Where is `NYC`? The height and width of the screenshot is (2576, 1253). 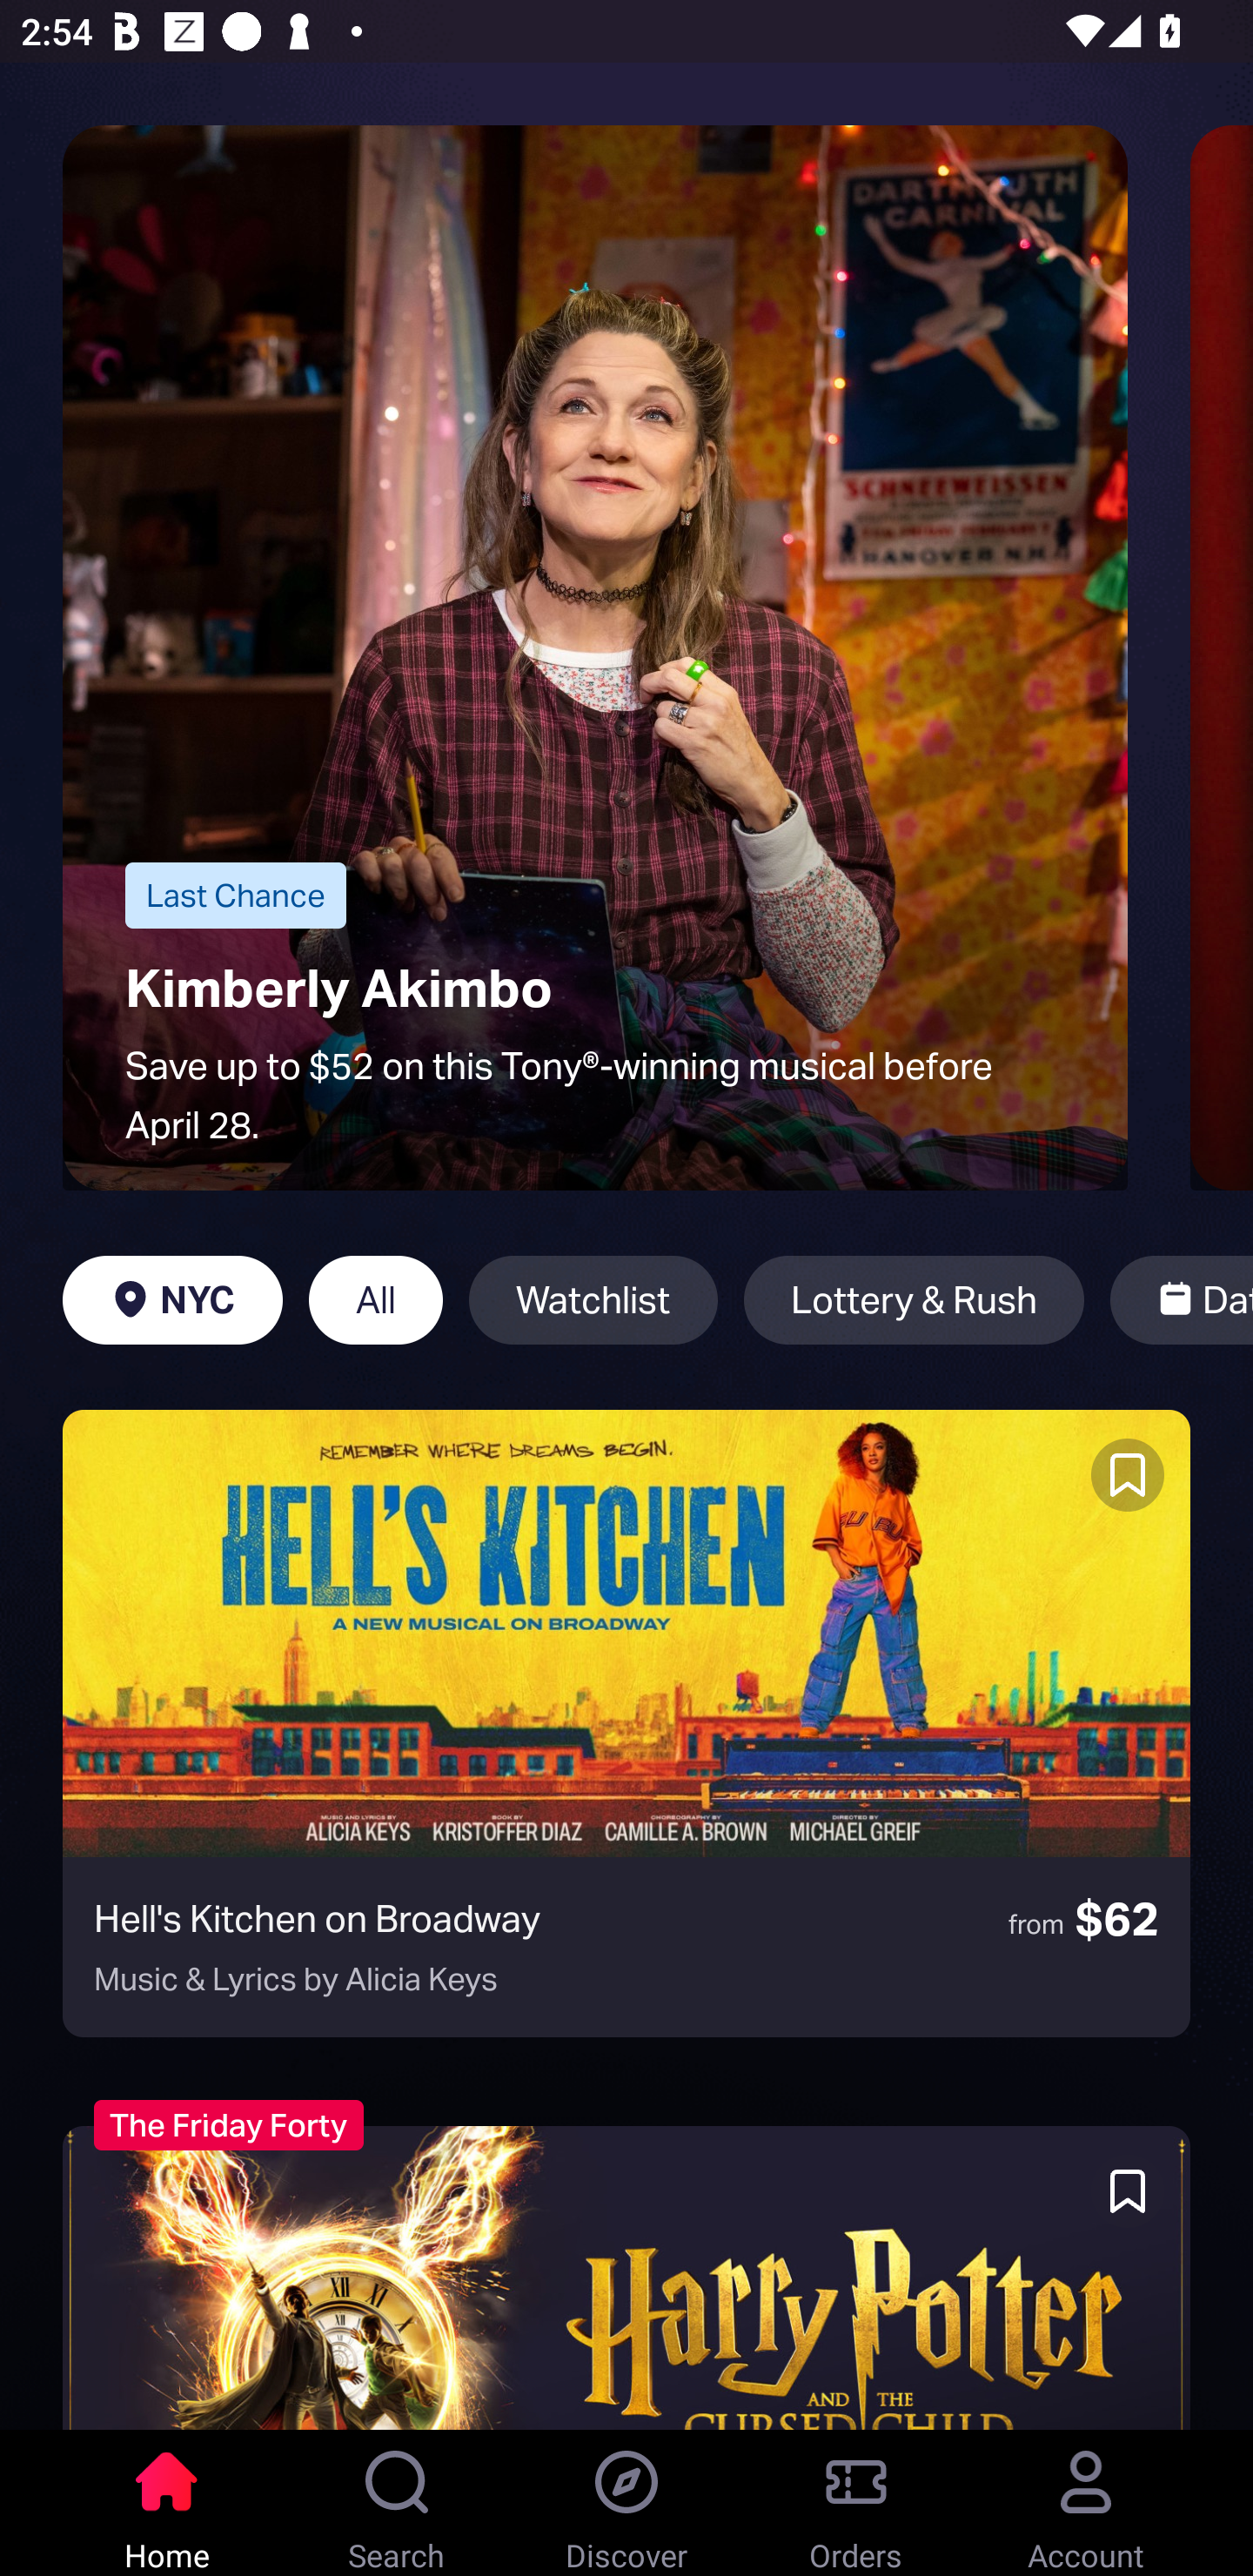 NYC is located at coordinates (172, 1300).